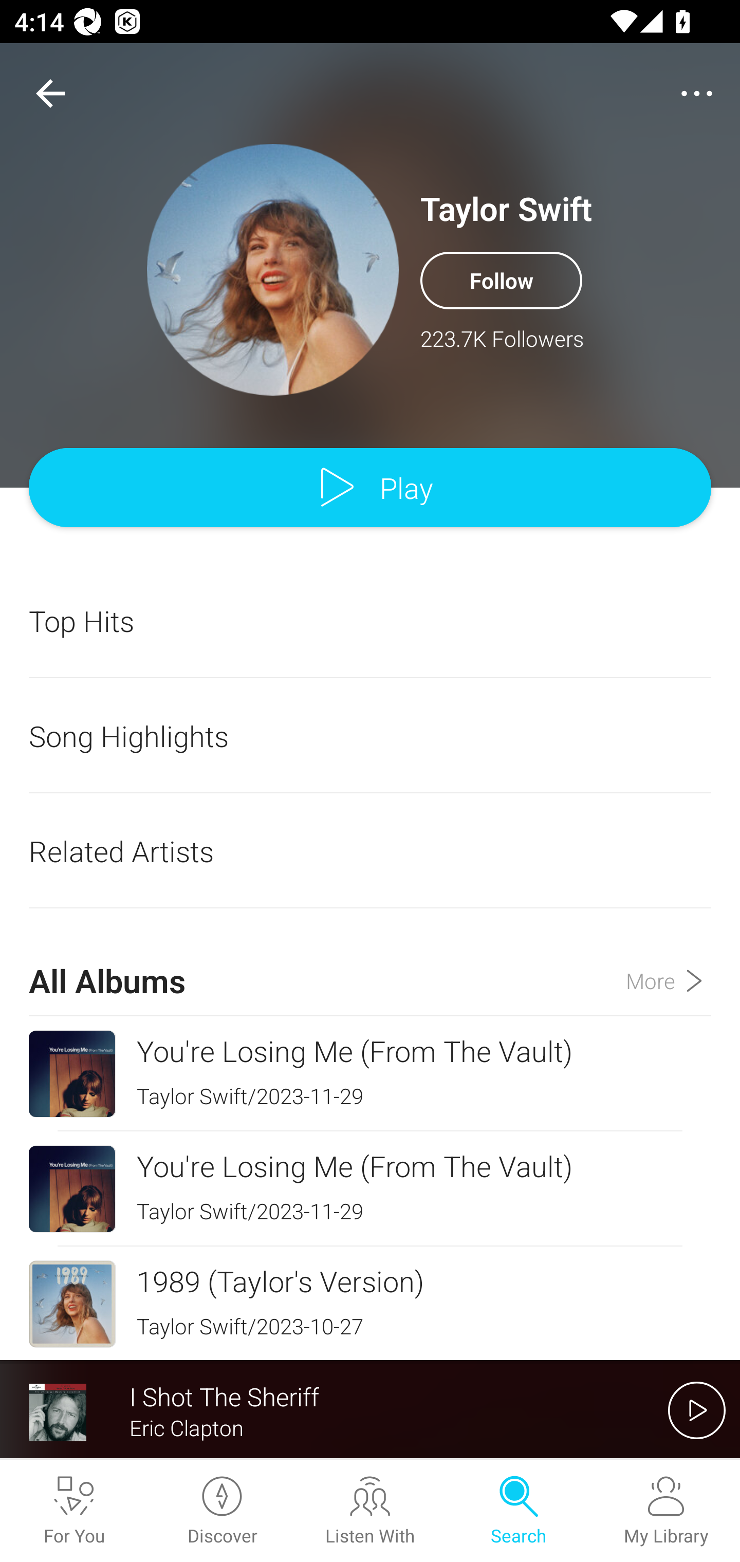  What do you see at coordinates (518, 1511) in the screenshot?
I see `Search` at bounding box center [518, 1511].